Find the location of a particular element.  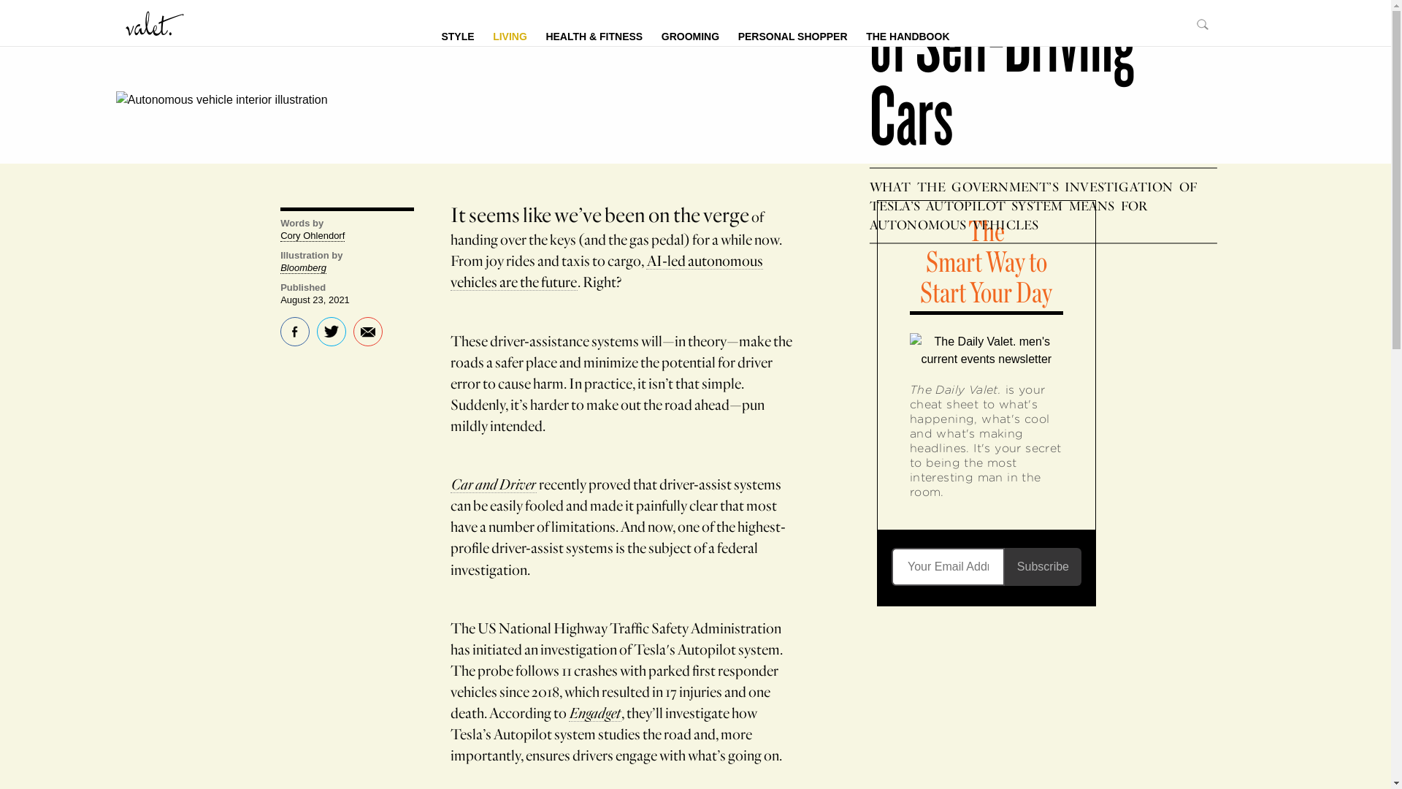

Valet. personal shopper section is located at coordinates (793, 34).